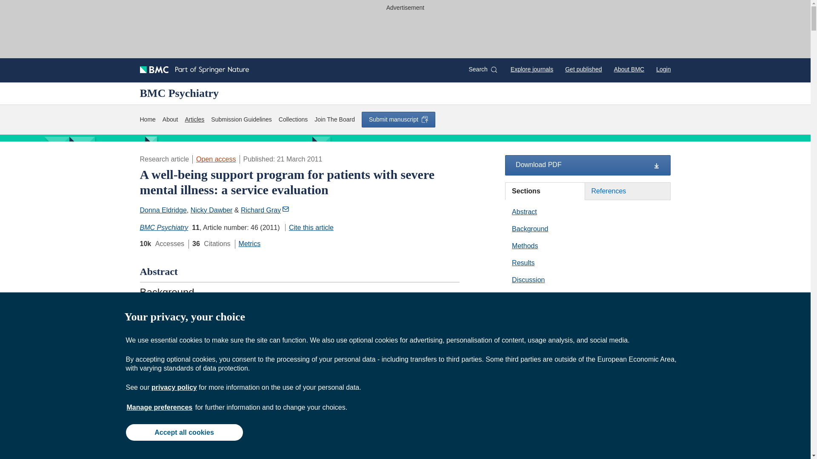 The height and width of the screenshot is (459, 817). Describe the element at coordinates (163, 210) in the screenshot. I see `Donna Eldridge` at that location.